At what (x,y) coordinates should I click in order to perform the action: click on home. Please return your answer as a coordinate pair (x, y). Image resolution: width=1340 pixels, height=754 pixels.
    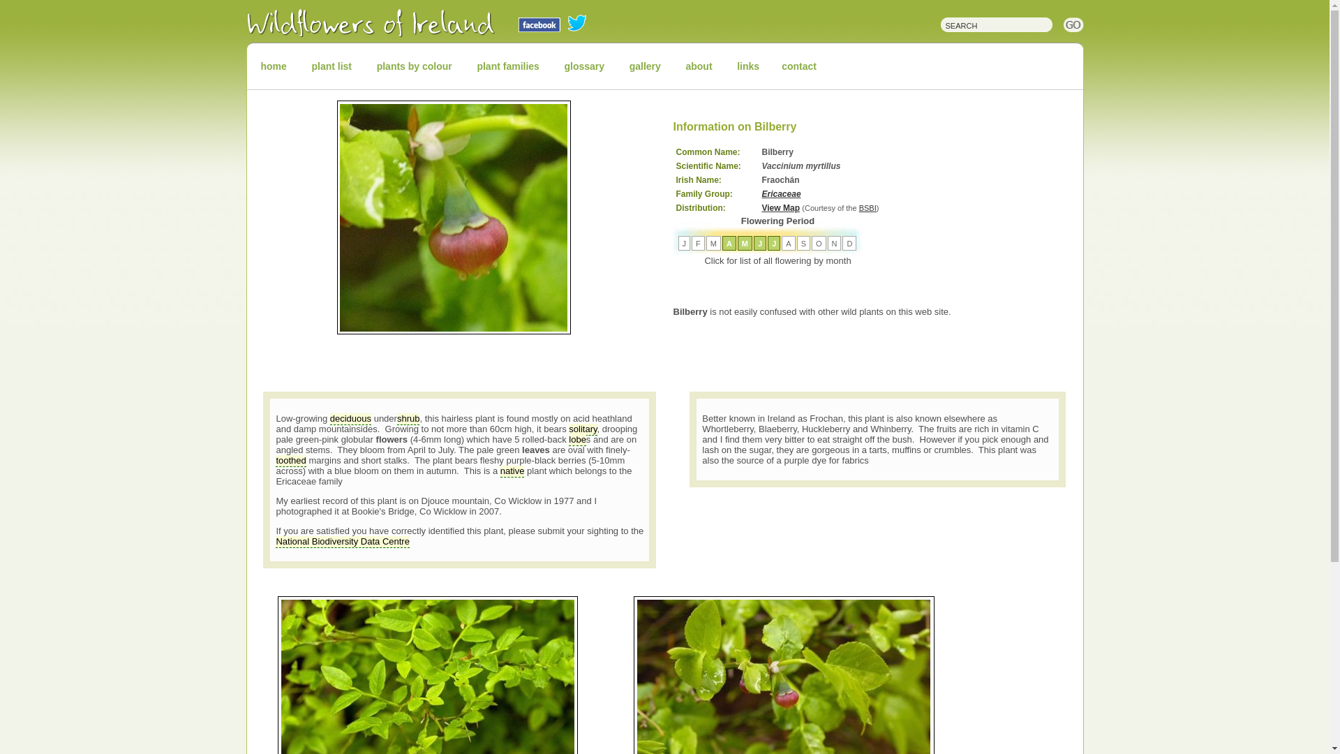
    Looking at the image, I should click on (274, 66).